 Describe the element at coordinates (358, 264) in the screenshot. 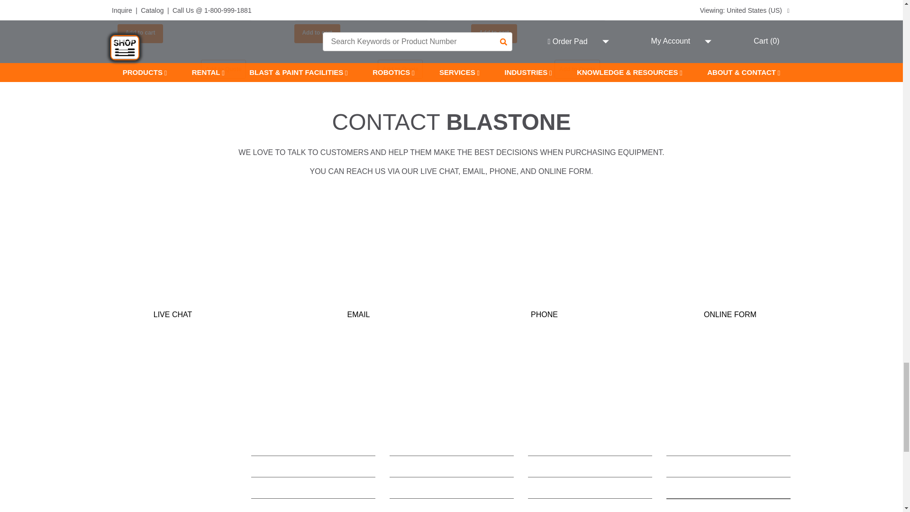

I see `Email` at that location.